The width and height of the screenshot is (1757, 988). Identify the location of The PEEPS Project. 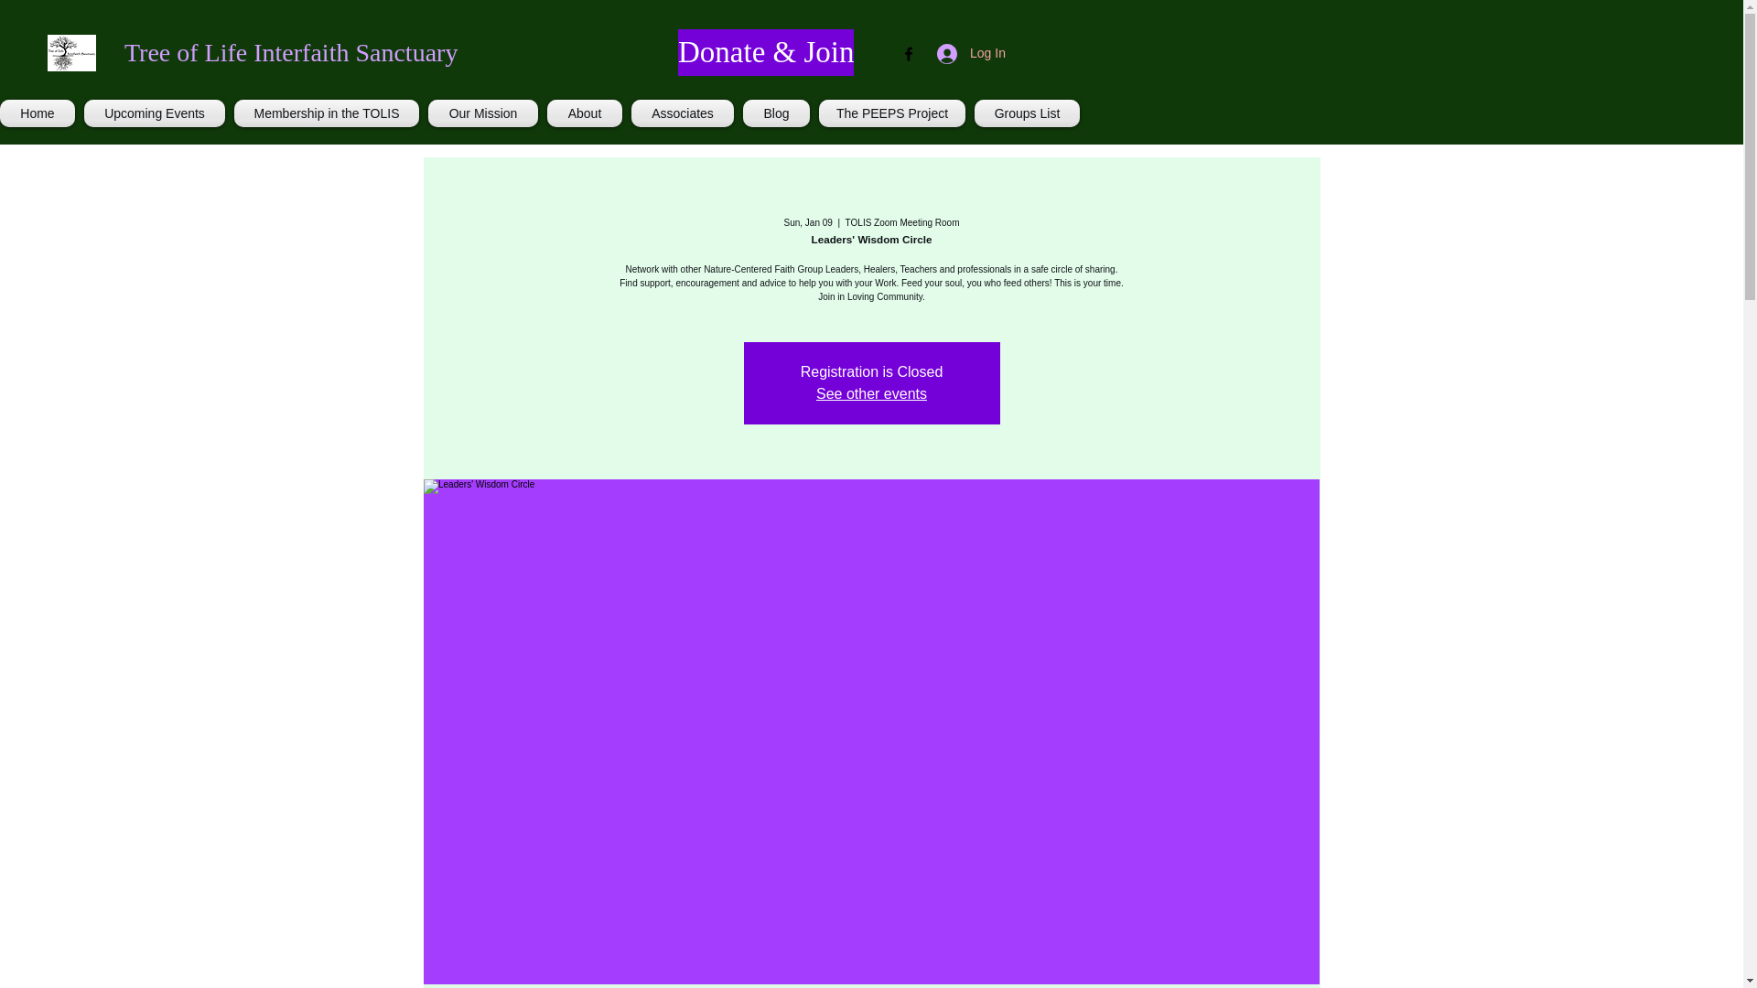
(891, 113).